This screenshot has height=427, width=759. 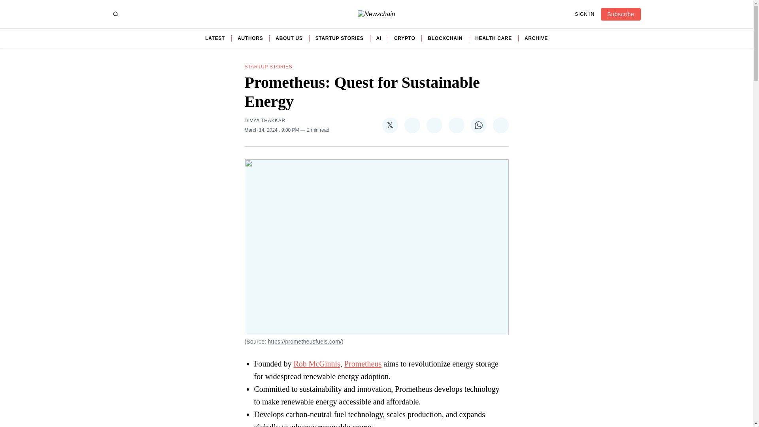 What do you see at coordinates (434, 125) in the screenshot?
I see `Share on Pinterest` at bounding box center [434, 125].